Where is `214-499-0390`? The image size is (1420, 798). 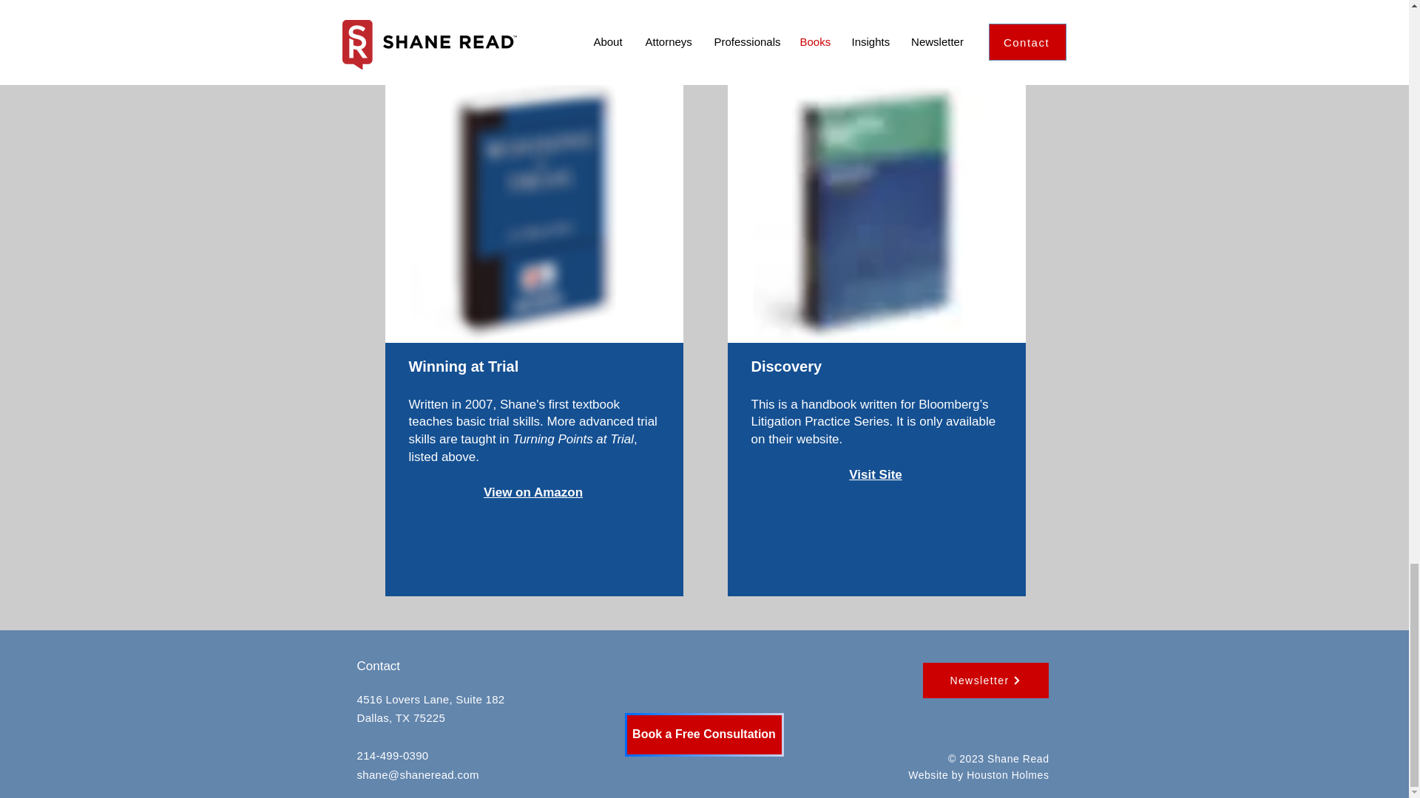
214-499-0390 is located at coordinates (392, 755).